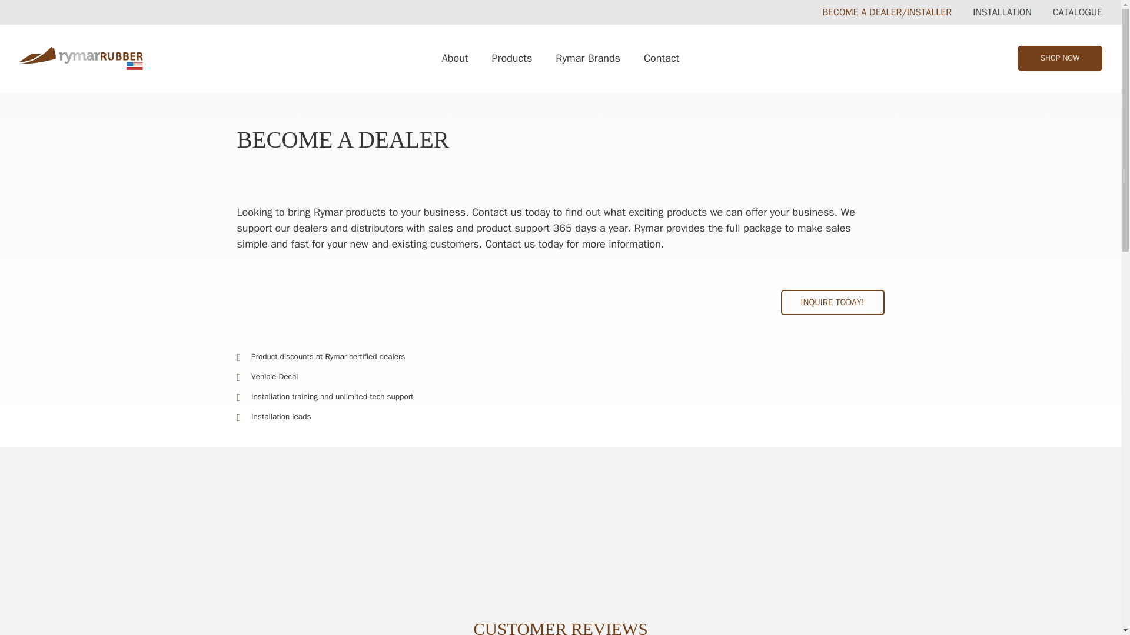 The height and width of the screenshot is (635, 1130). I want to click on Rymar Brands, so click(1002, 12).